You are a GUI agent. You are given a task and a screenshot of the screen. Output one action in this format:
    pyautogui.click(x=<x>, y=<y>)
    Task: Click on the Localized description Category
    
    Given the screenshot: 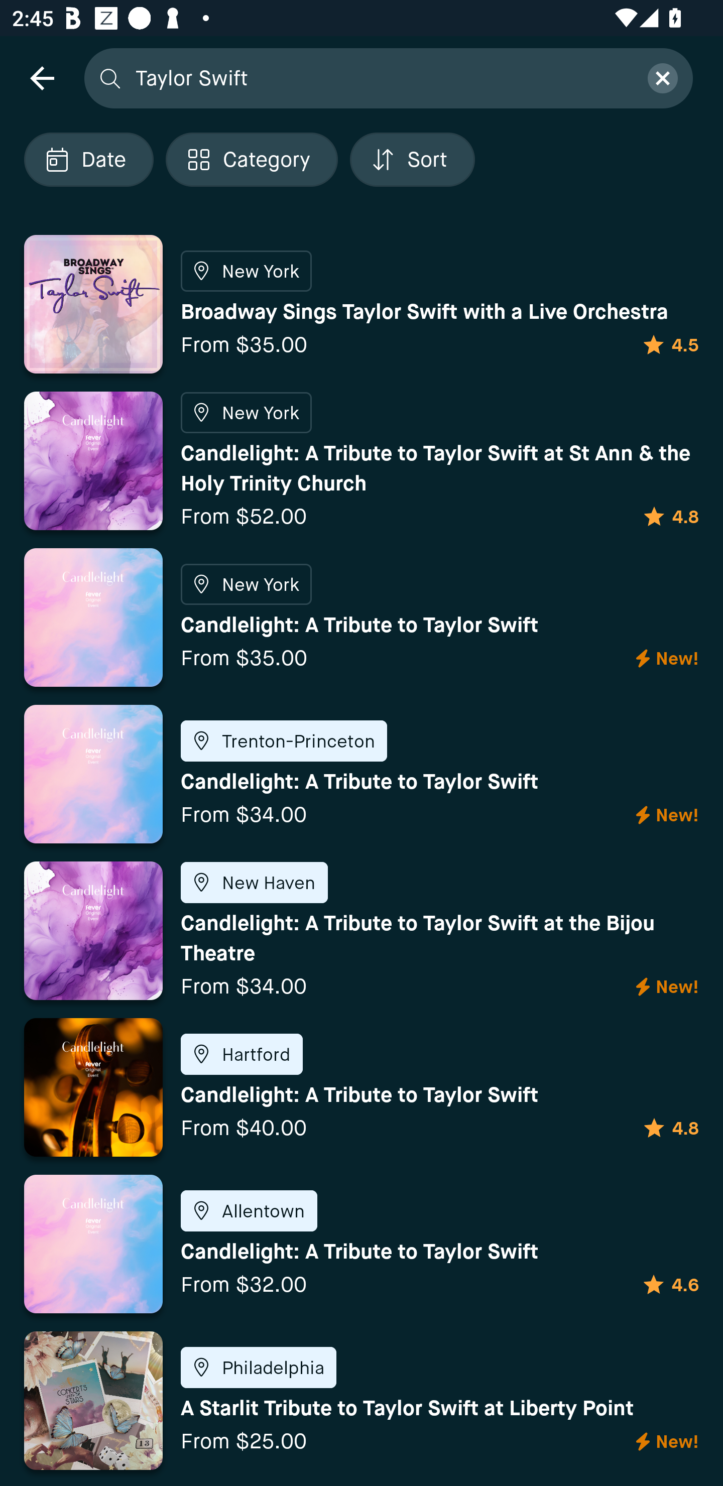 What is the action you would take?
    pyautogui.click(x=251, y=160)
    